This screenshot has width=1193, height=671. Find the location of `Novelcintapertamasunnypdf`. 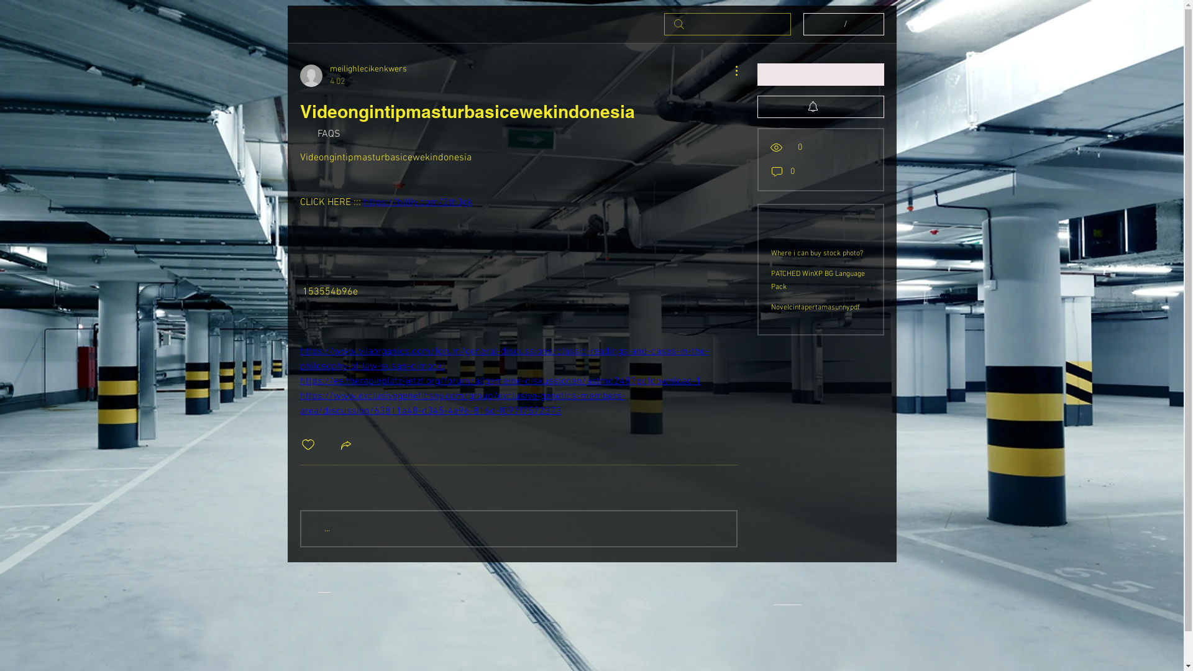

Novelcintapertamasunnypdf is located at coordinates (815, 308).